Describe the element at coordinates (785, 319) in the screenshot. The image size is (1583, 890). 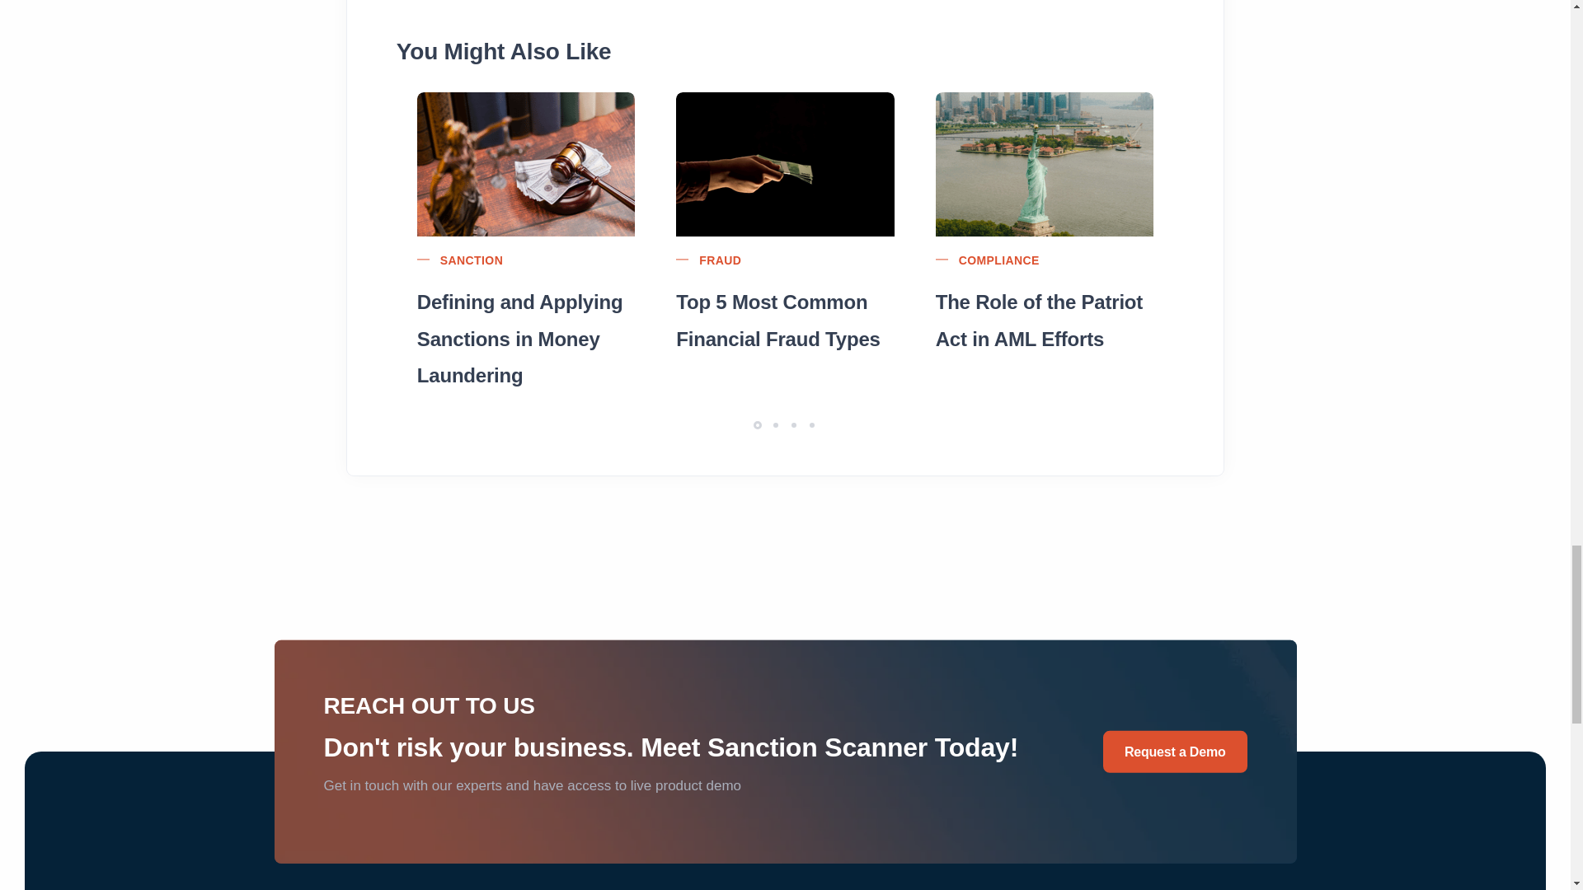
I see `Top 5 Most Common Financial Fraud Types` at that location.